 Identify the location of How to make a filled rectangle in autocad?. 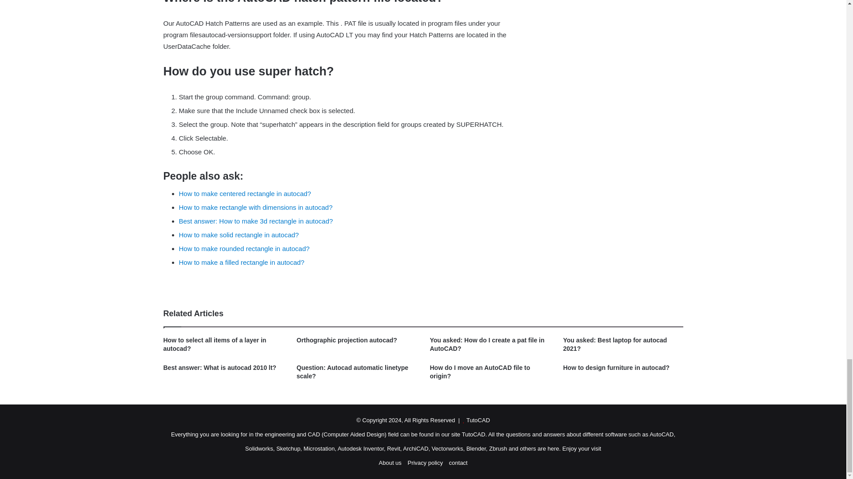
(241, 263).